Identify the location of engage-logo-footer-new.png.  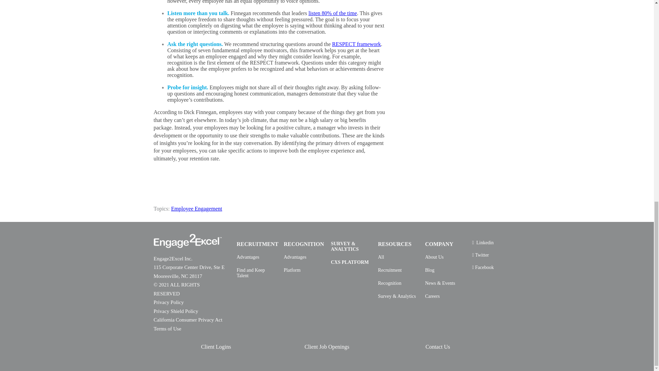
(187, 241).